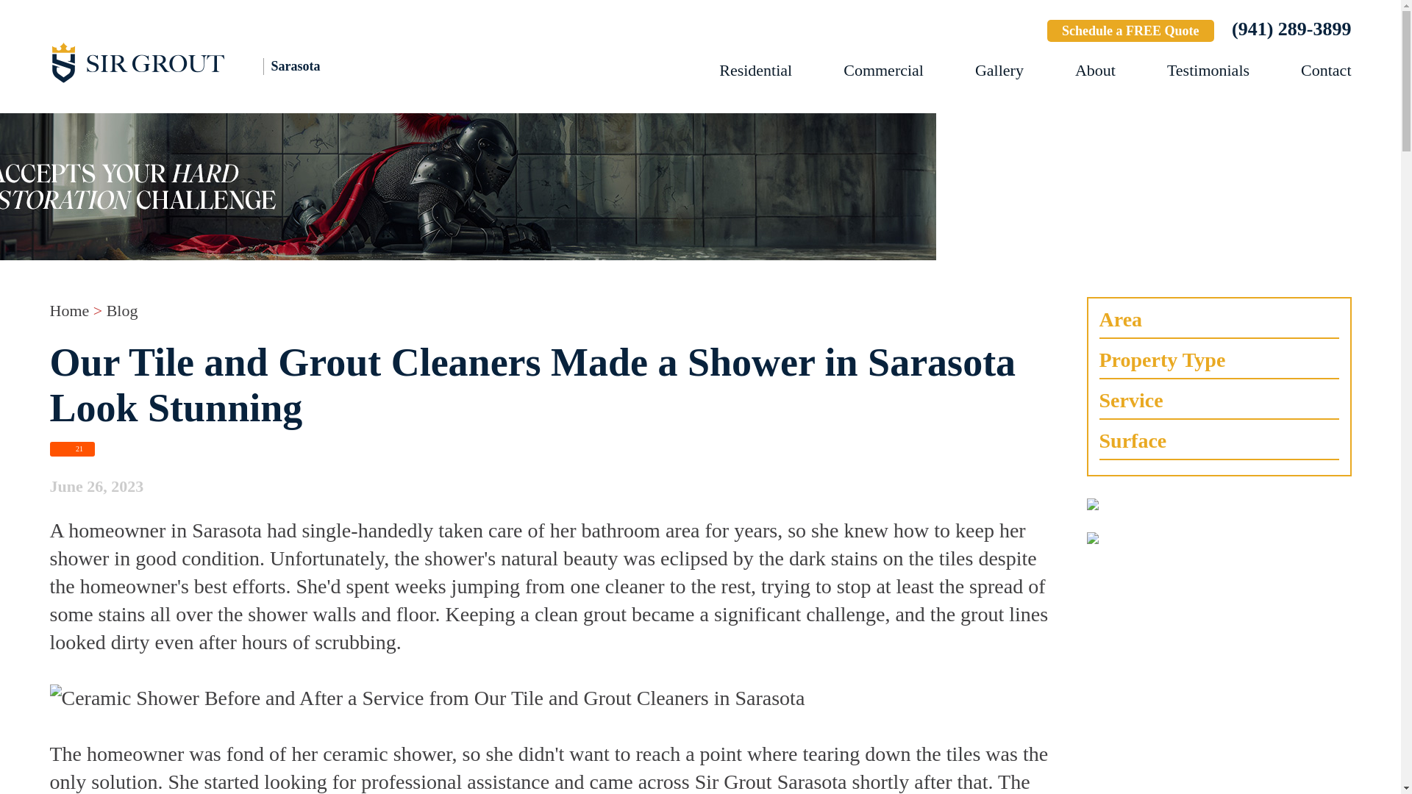 This screenshot has height=794, width=1412. What do you see at coordinates (983, 32) in the screenshot?
I see `Write a Review` at bounding box center [983, 32].